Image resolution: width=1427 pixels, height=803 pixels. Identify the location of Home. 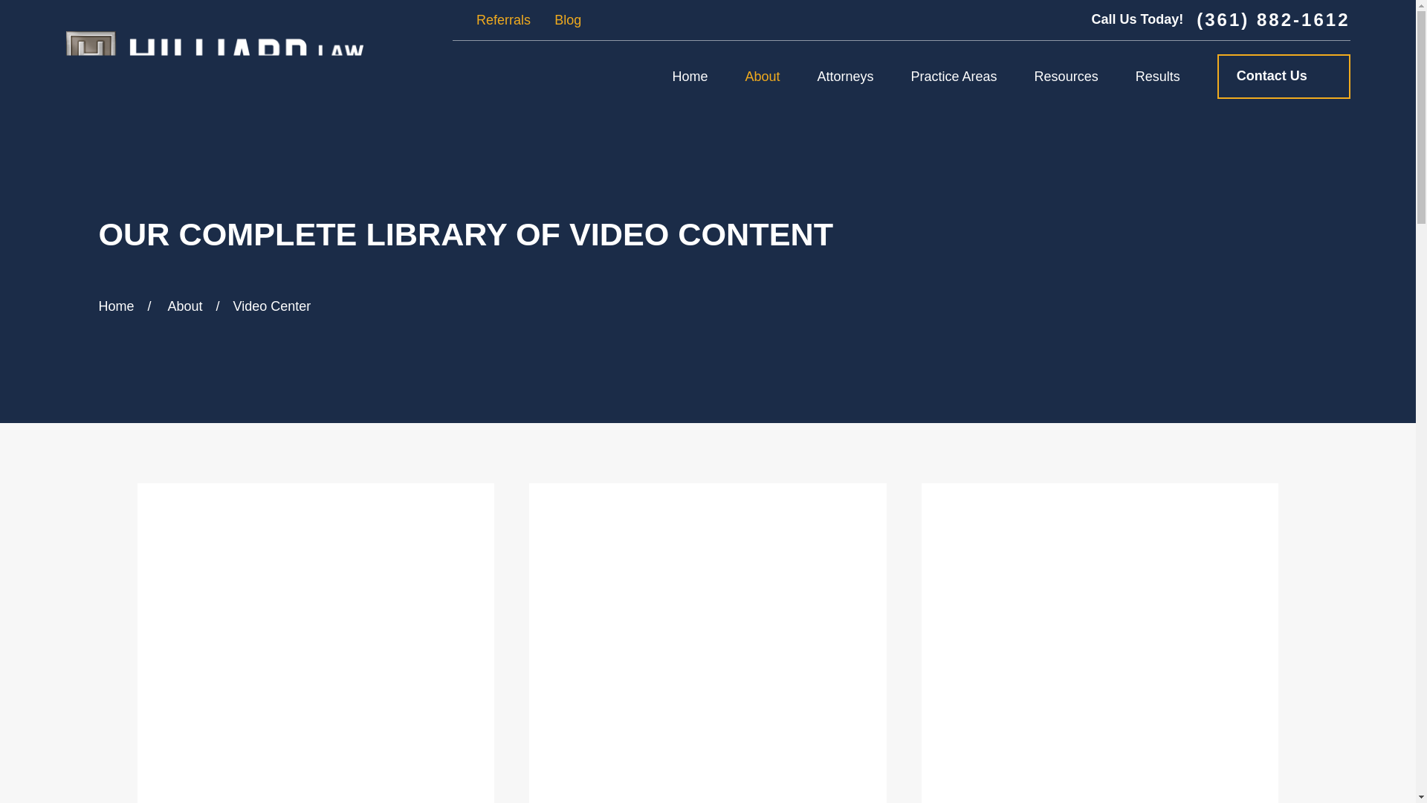
(690, 76).